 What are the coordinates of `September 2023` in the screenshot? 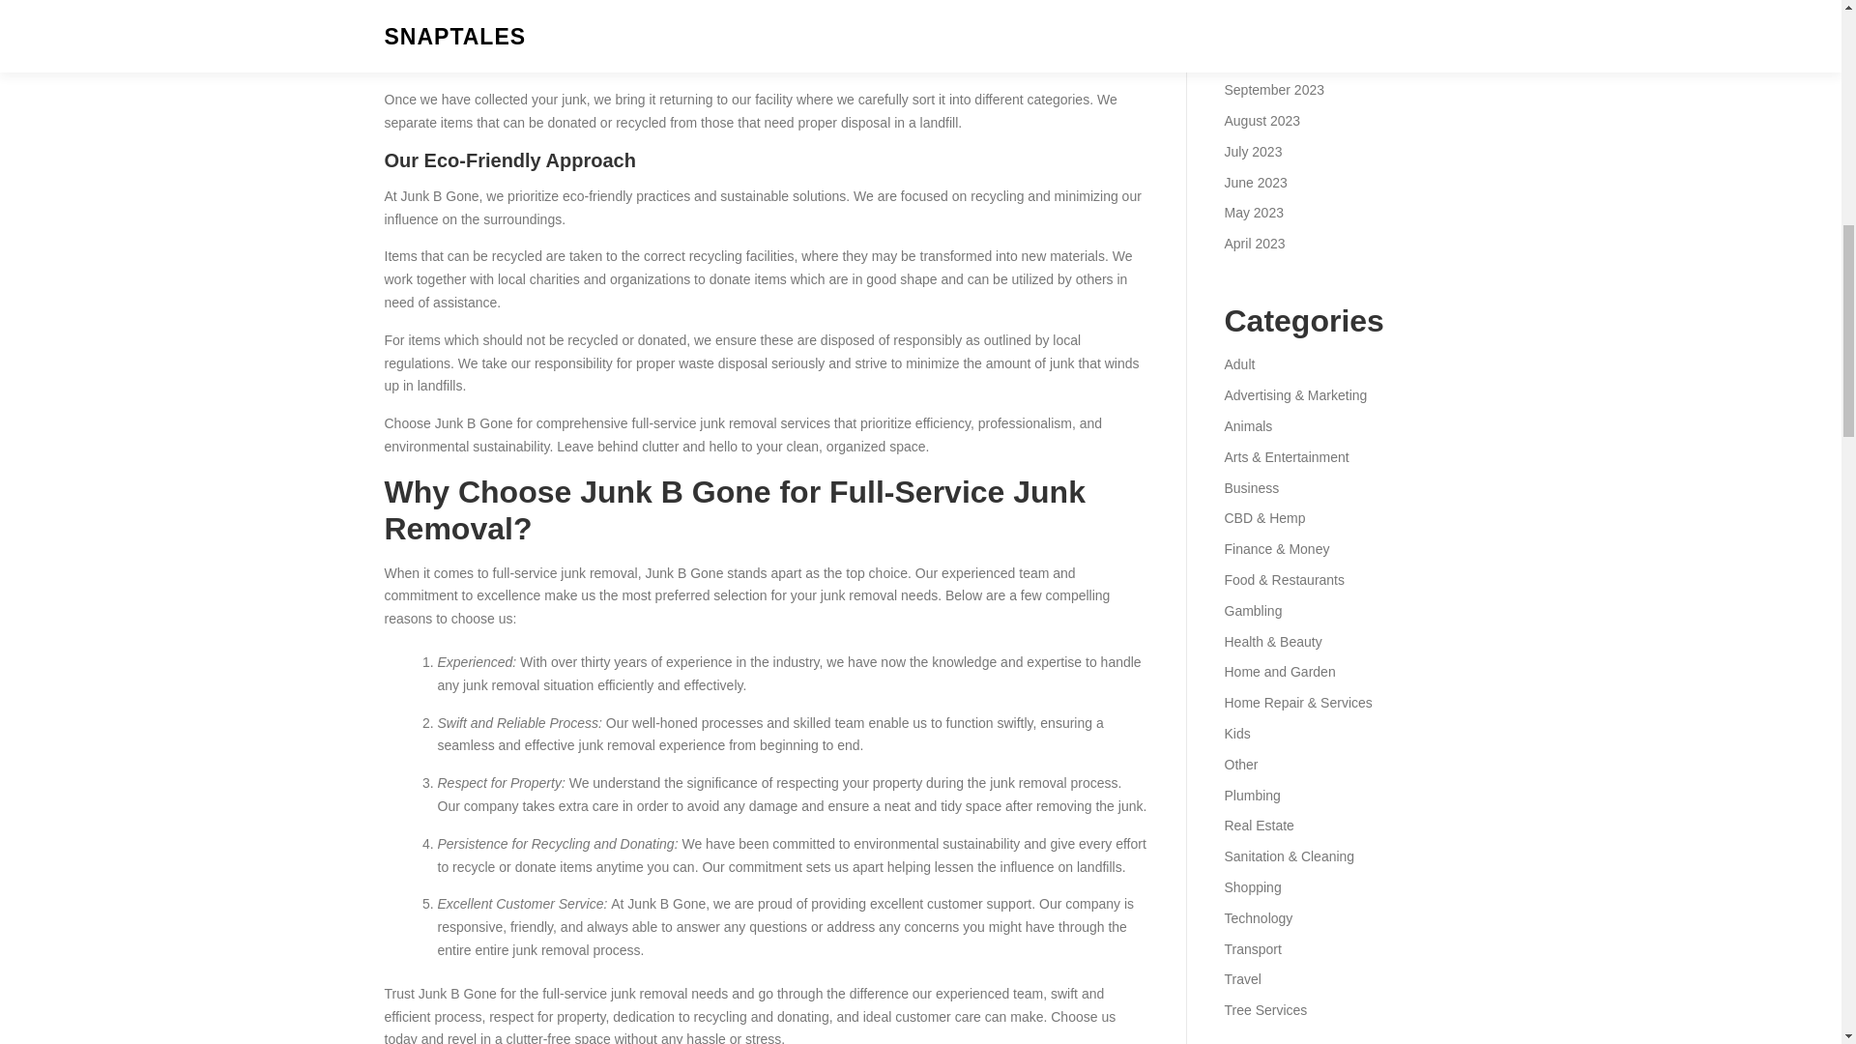 It's located at (1274, 90).